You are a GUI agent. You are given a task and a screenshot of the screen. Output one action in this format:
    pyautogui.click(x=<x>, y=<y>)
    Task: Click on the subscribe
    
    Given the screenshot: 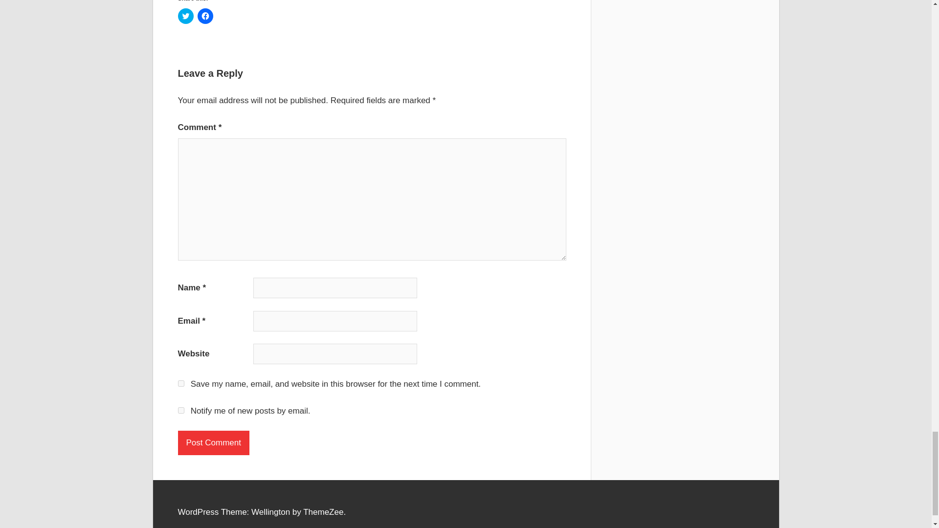 What is the action you would take?
    pyautogui.click(x=181, y=410)
    